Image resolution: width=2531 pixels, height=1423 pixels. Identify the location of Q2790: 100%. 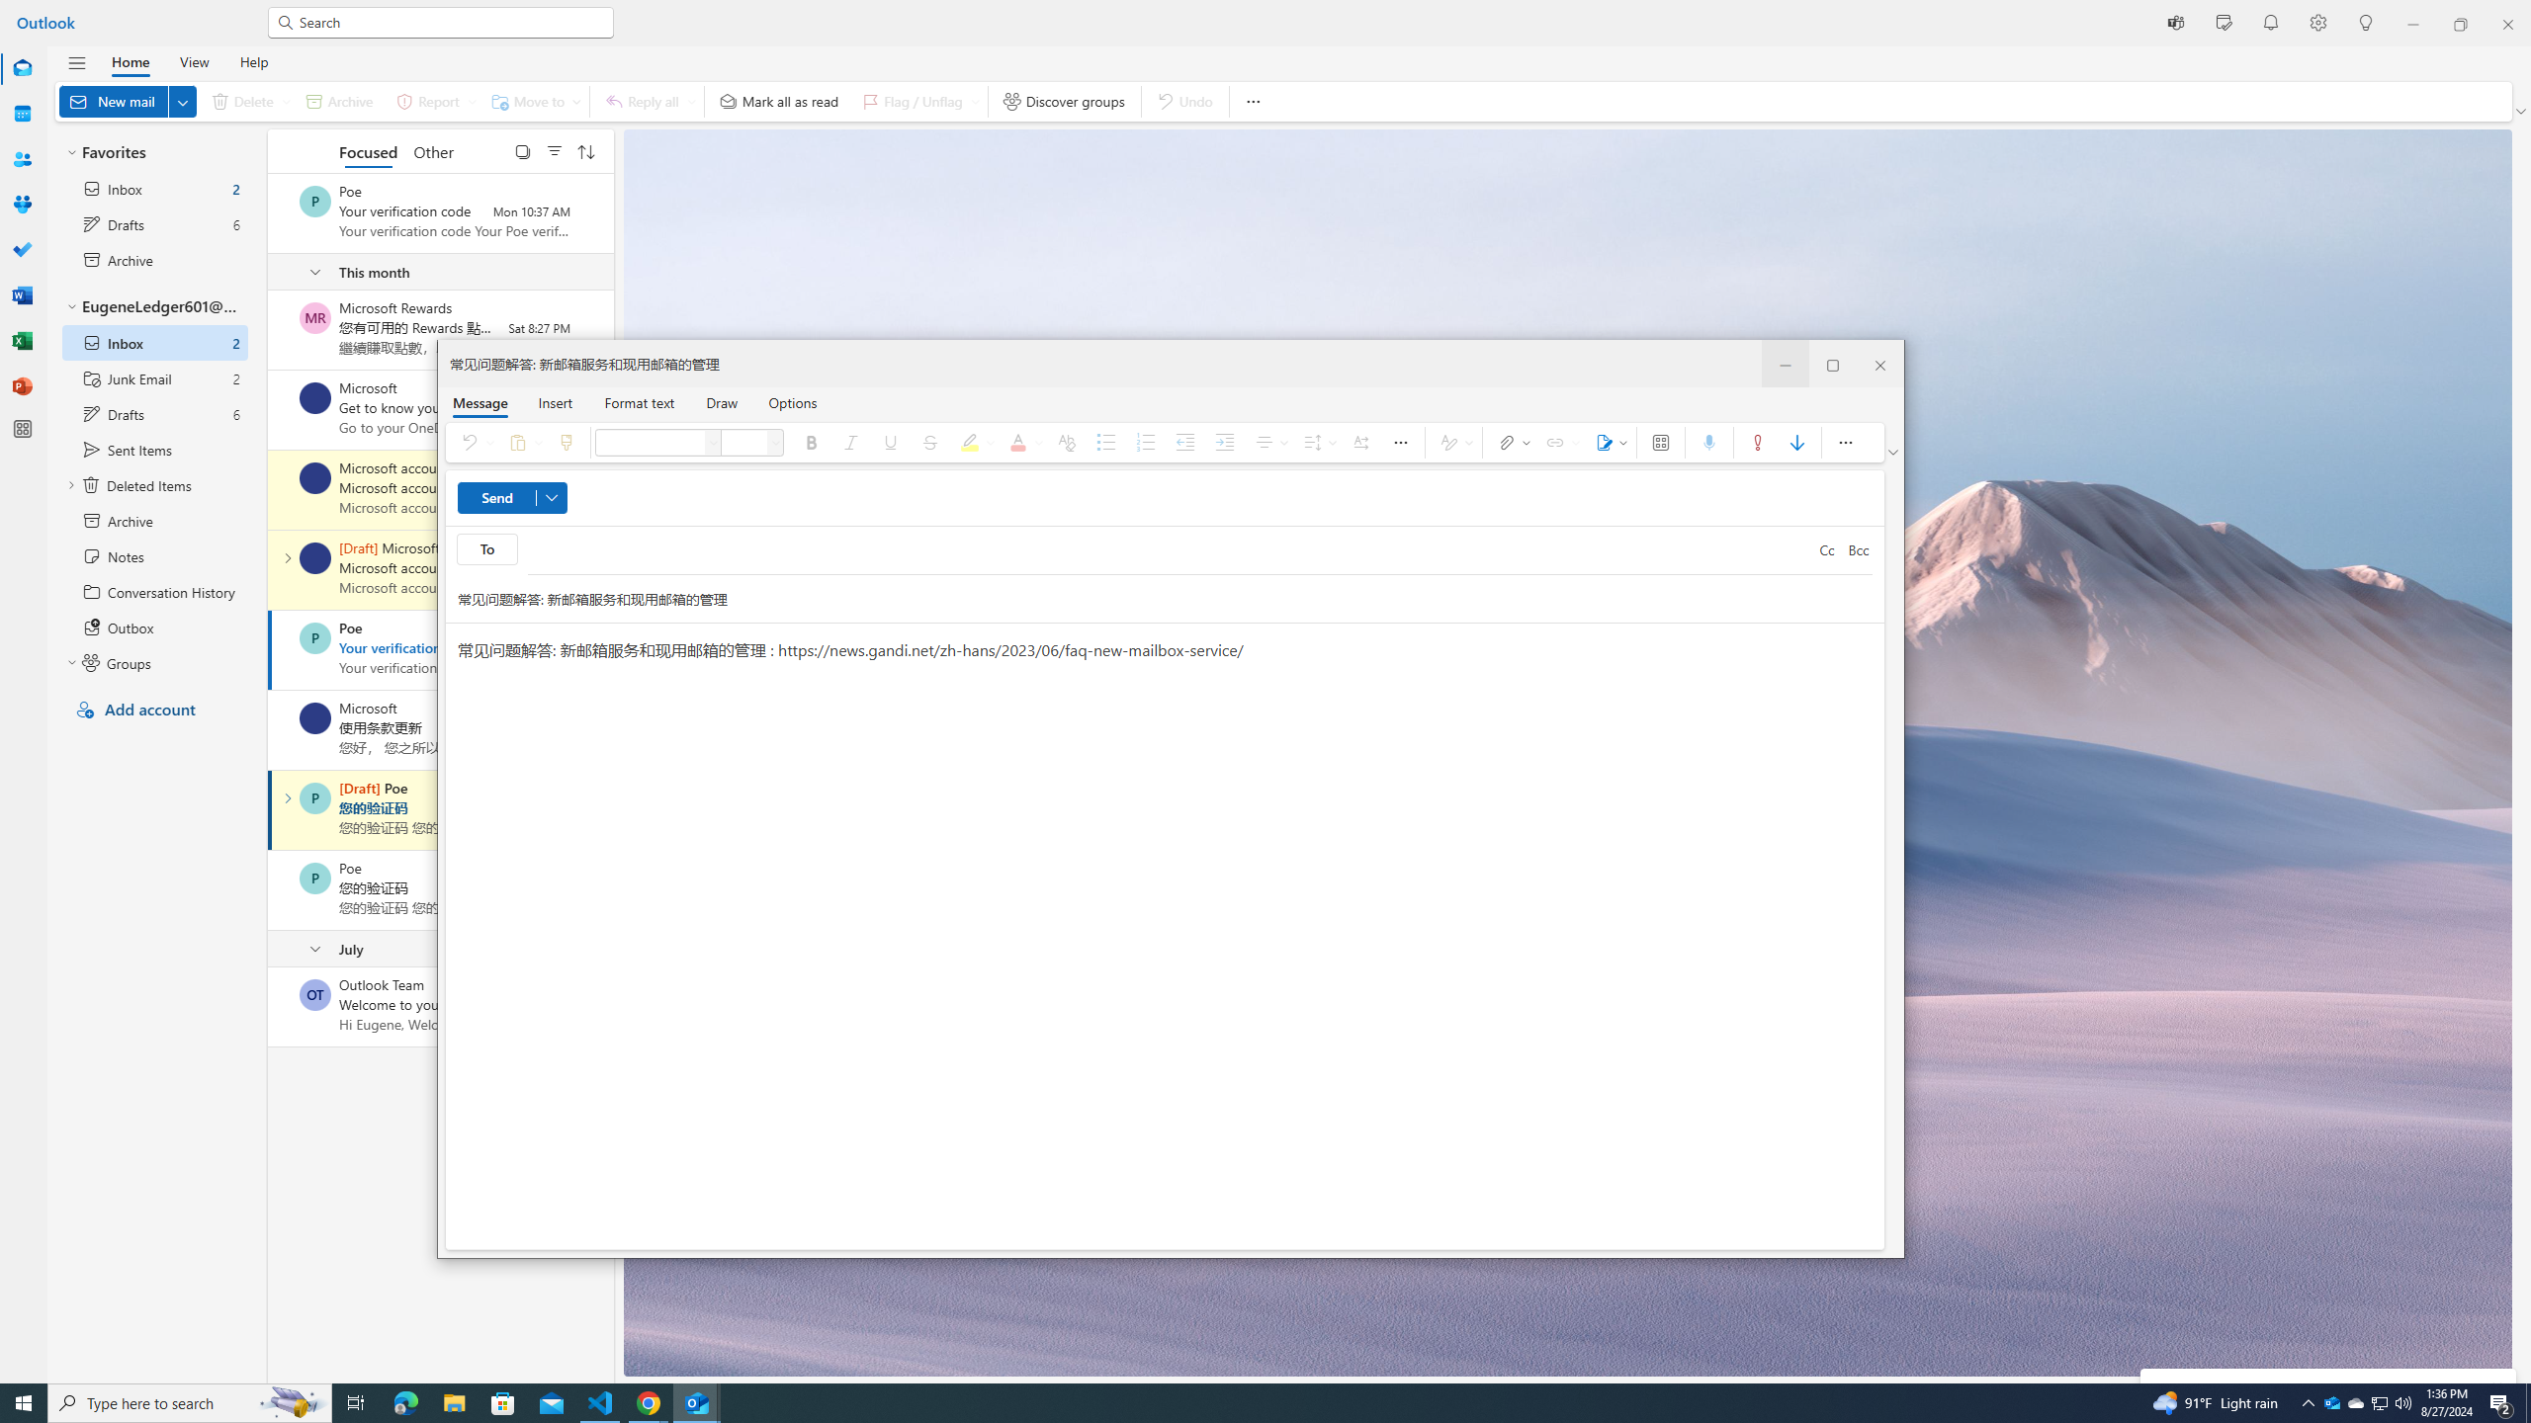
(2402, 1403).